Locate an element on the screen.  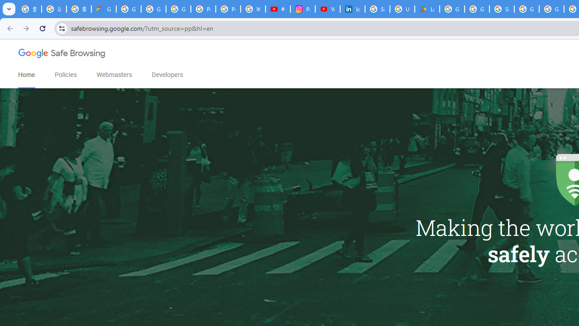
Sign in - Google Accounts is located at coordinates (377, 9).